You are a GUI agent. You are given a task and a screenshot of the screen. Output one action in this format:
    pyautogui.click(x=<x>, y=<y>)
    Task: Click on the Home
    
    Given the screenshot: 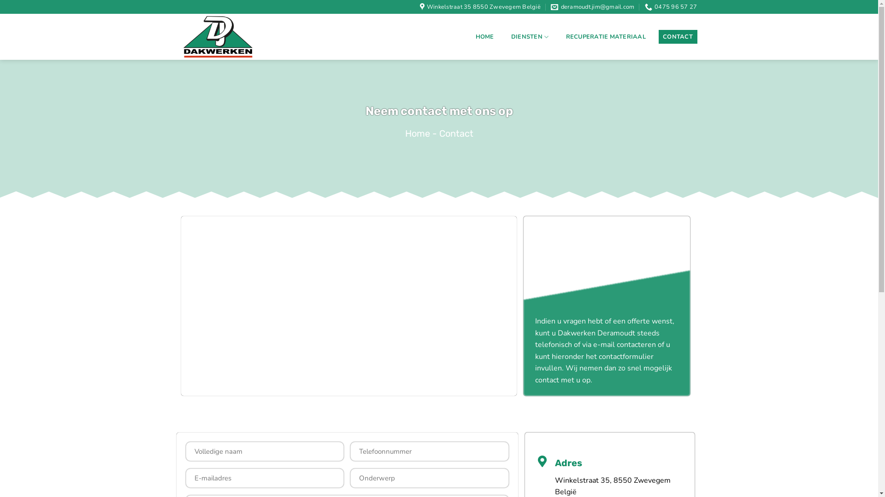 What is the action you would take?
    pyautogui.click(x=417, y=133)
    